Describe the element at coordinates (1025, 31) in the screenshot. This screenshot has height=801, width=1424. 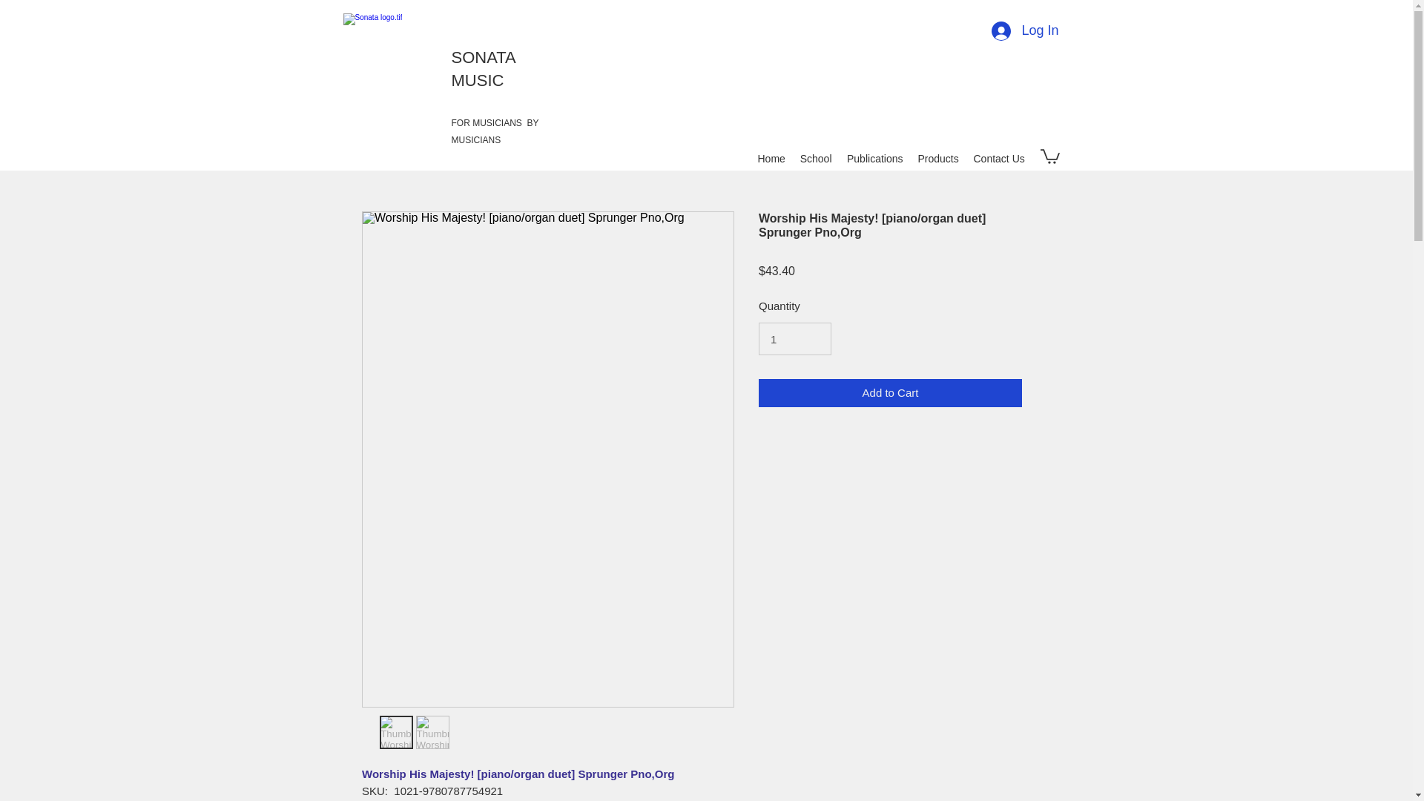
I see `Log In` at that location.